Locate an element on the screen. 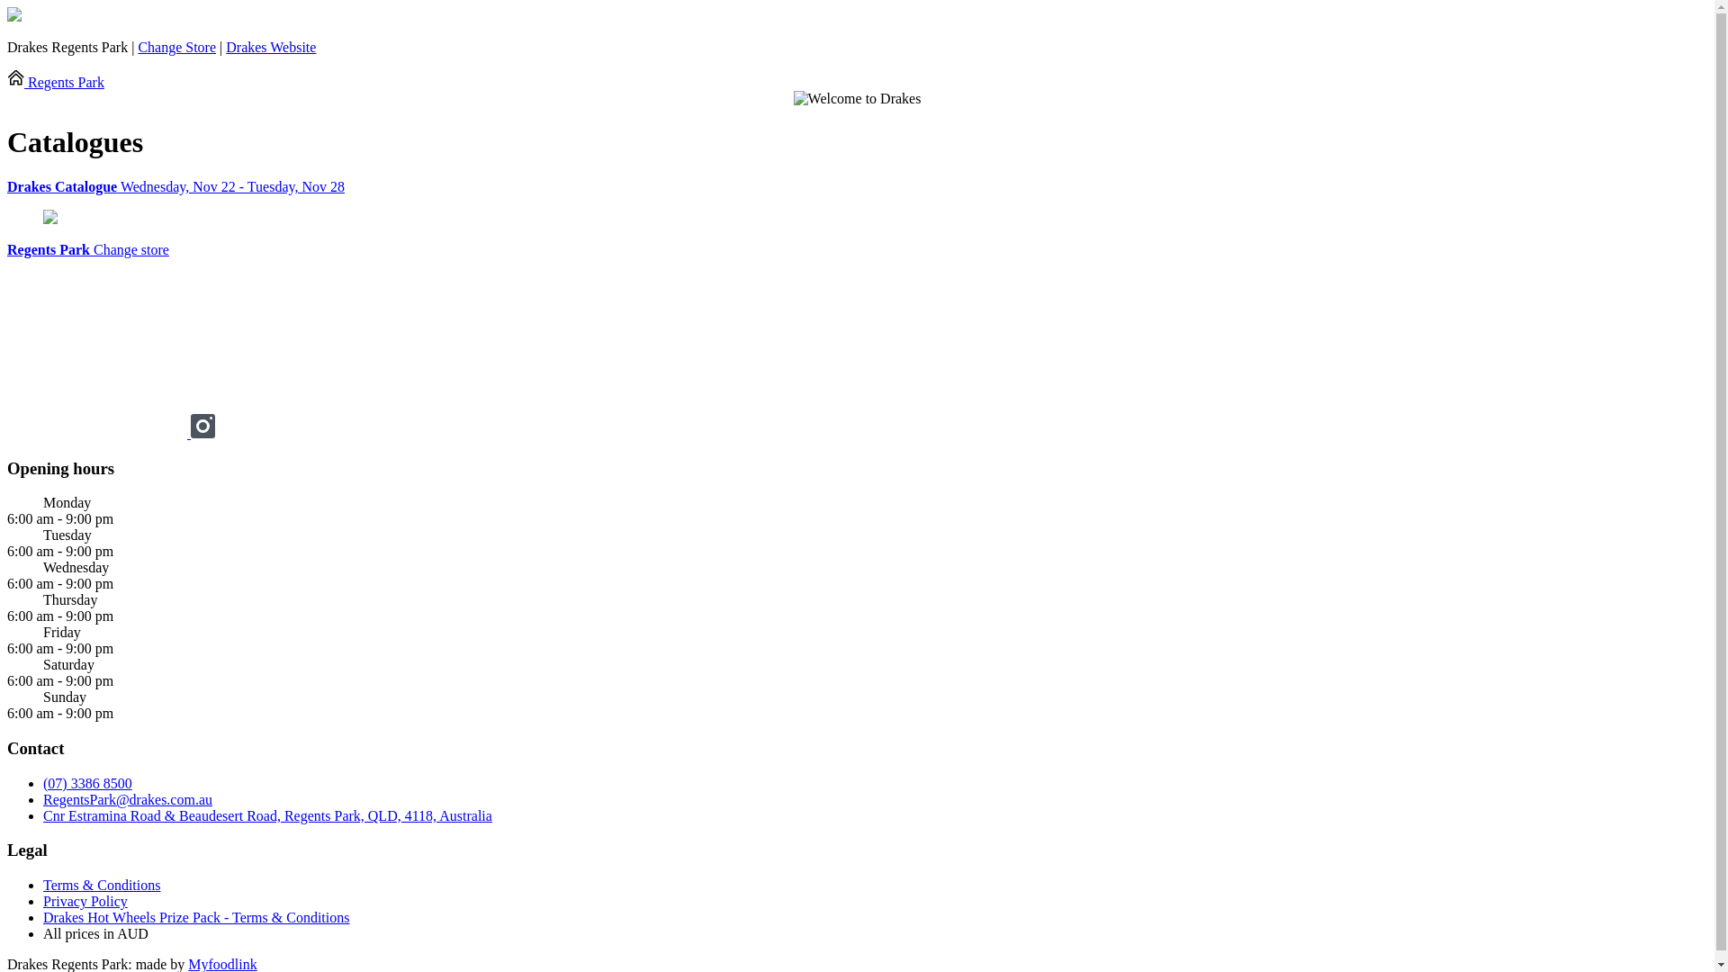  Facebook is located at coordinates (99, 434).